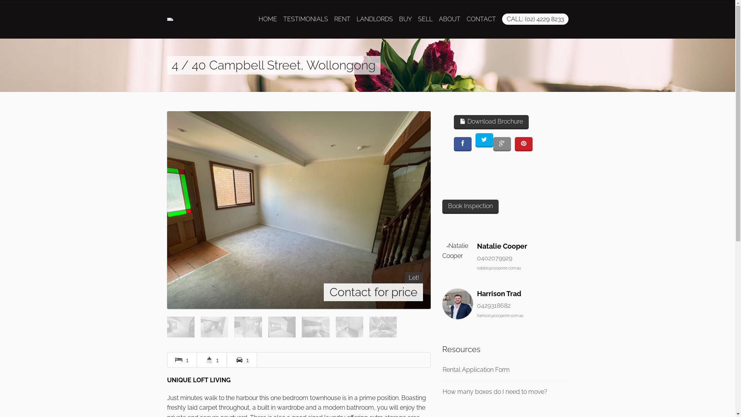  What do you see at coordinates (495, 392) in the screenshot?
I see `How many boxes do I need to move?` at bounding box center [495, 392].